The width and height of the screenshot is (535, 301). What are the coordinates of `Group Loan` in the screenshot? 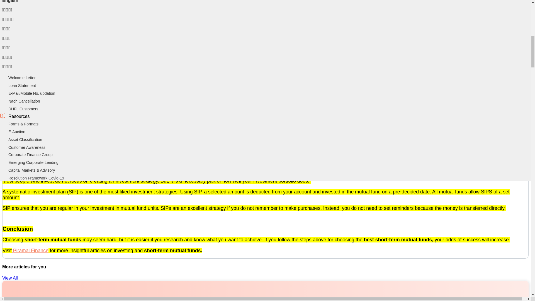 It's located at (18, 132).